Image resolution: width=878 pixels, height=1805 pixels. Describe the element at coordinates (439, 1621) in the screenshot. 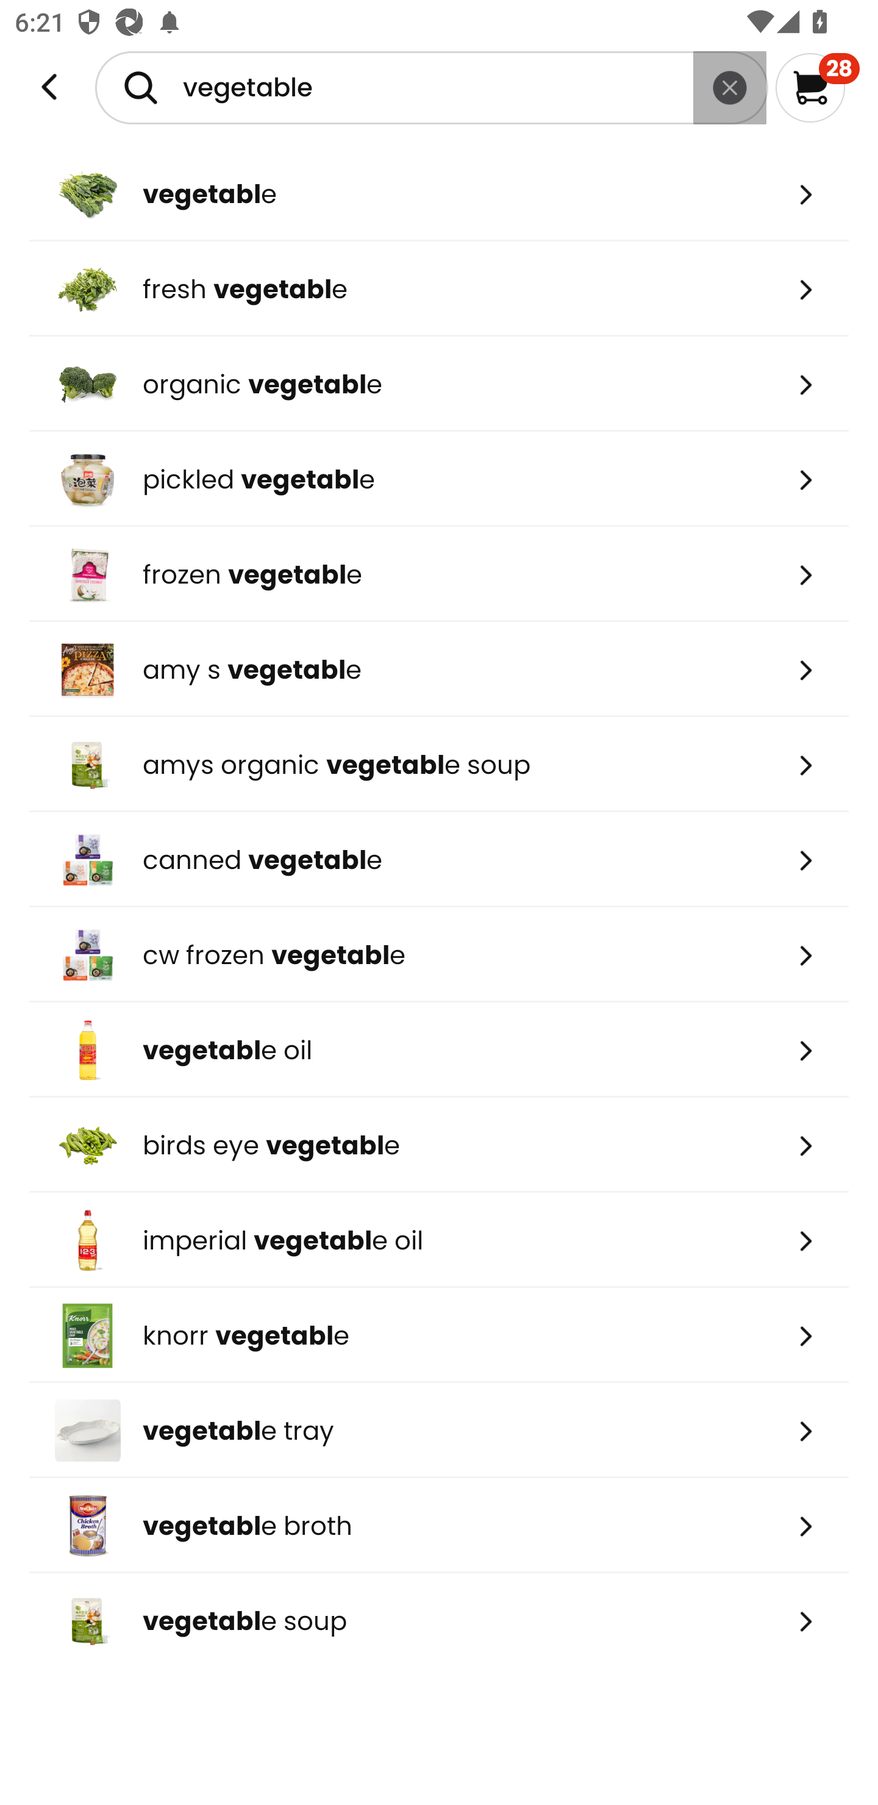

I see `vegetable soup` at that location.